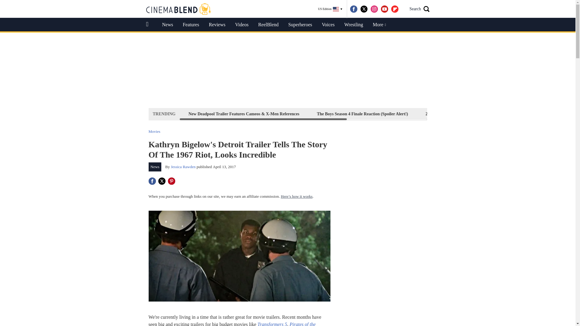 The height and width of the screenshot is (326, 580). What do you see at coordinates (217, 25) in the screenshot?
I see `Reviews` at bounding box center [217, 25].